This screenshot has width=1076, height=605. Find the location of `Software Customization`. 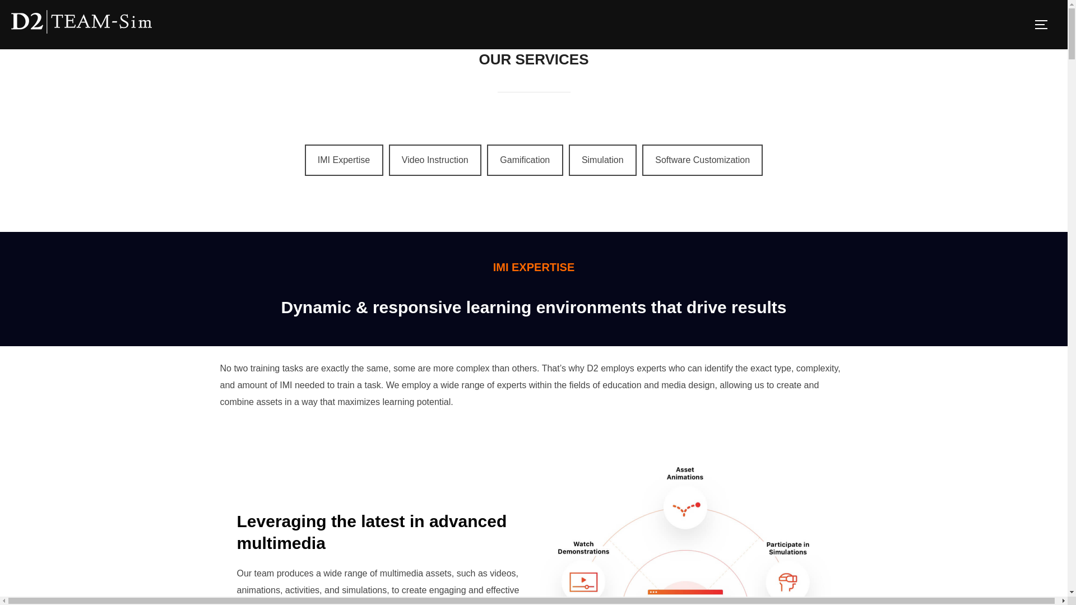

Software Customization is located at coordinates (703, 160).